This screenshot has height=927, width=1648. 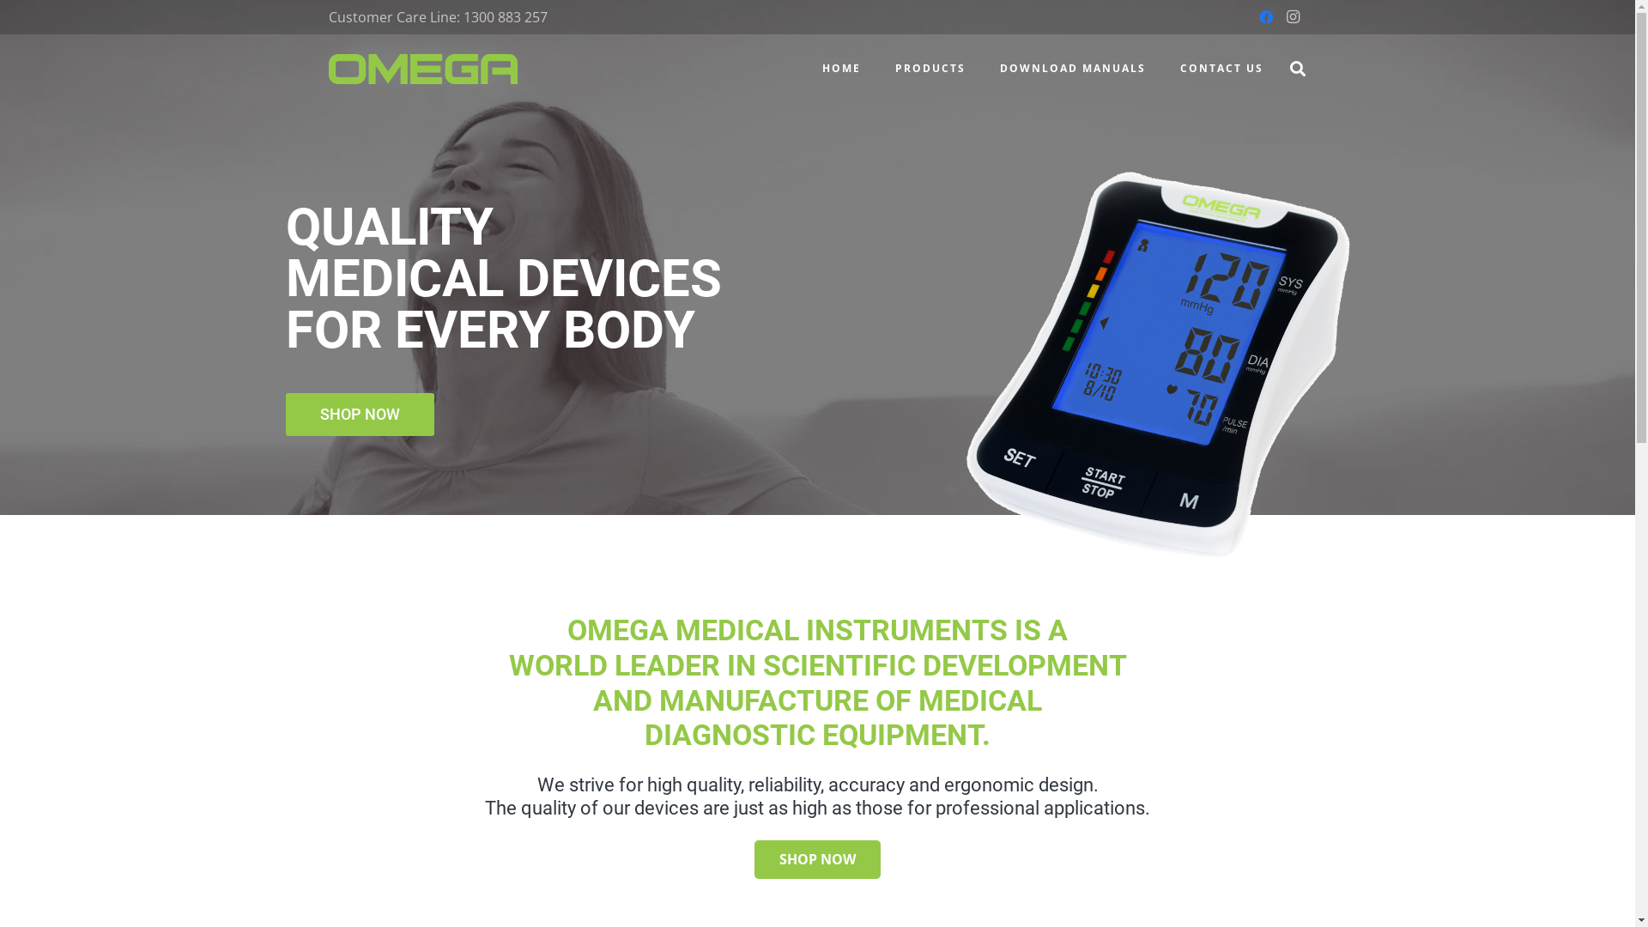 What do you see at coordinates (438, 17) in the screenshot?
I see `Customer Care Line: 1300 883 257` at bounding box center [438, 17].